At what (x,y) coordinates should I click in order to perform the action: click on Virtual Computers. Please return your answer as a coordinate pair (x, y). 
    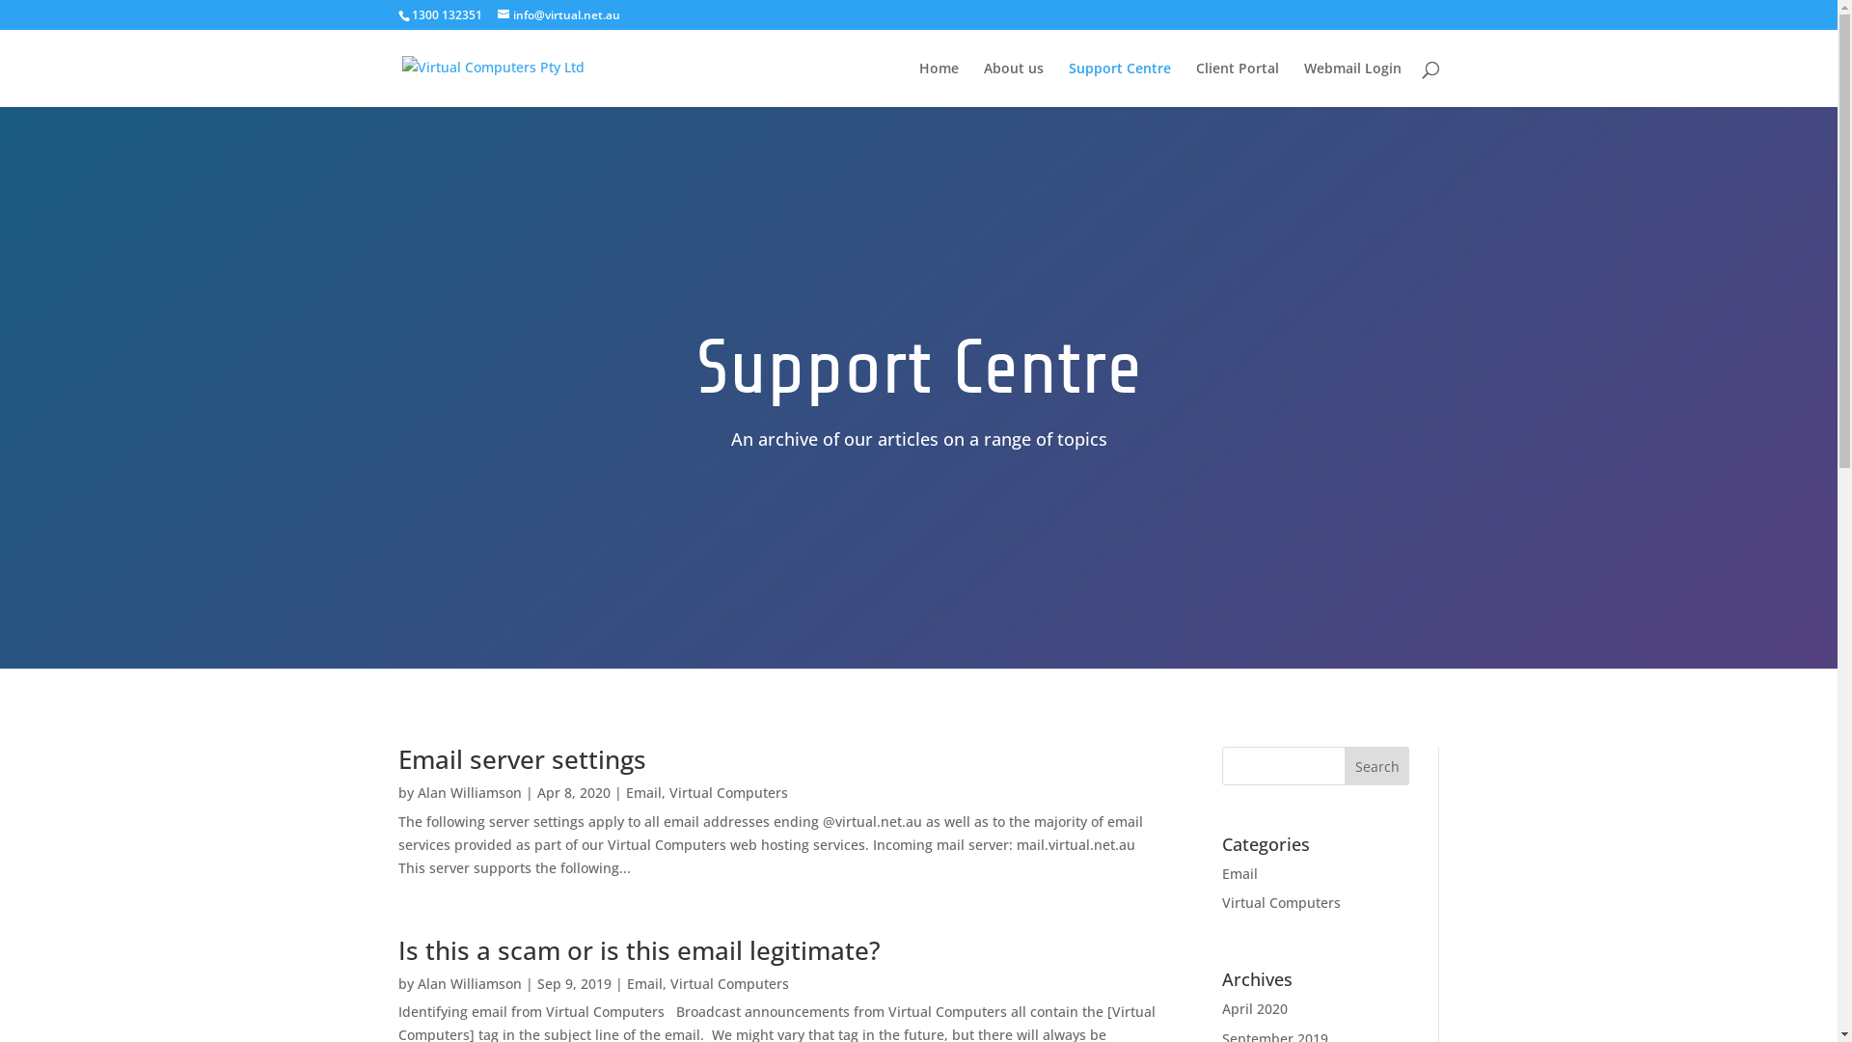
    Looking at the image, I should click on (729, 984).